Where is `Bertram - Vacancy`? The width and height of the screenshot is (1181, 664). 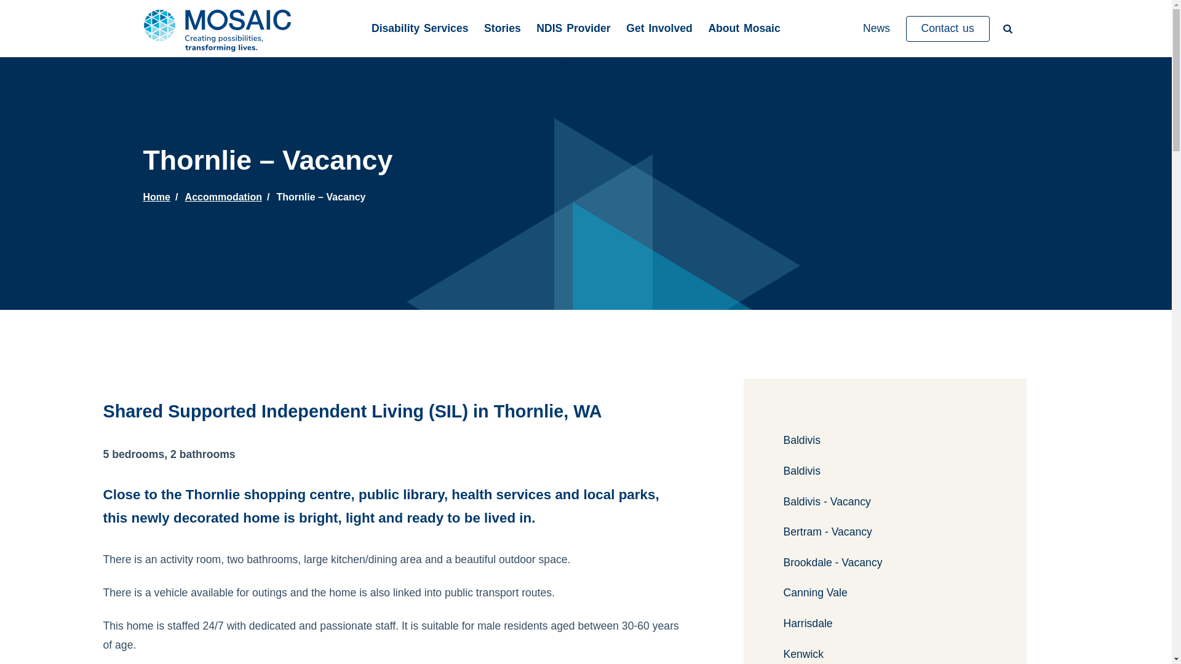 Bertram - Vacancy is located at coordinates (885, 532).